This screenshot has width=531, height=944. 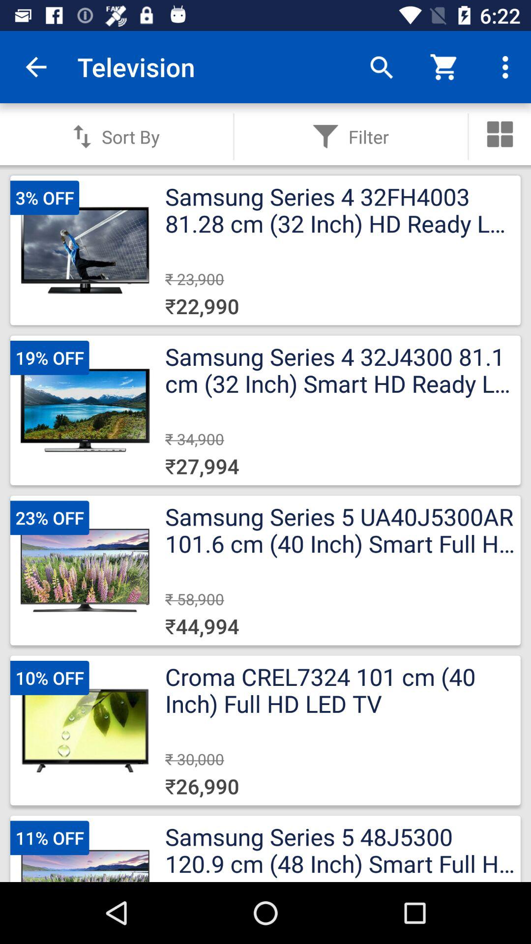 What do you see at coordinates (500, 134) in the screenshot?
I see `more tools\` at bounding box center [500, 134].